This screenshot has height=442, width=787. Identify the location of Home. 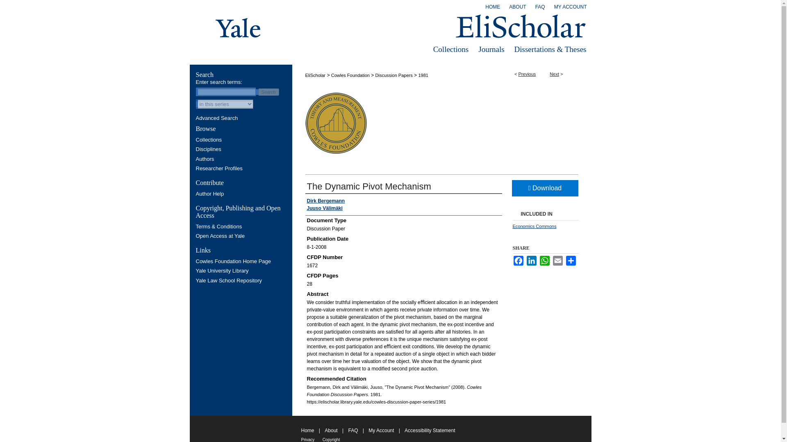
(493, 9).